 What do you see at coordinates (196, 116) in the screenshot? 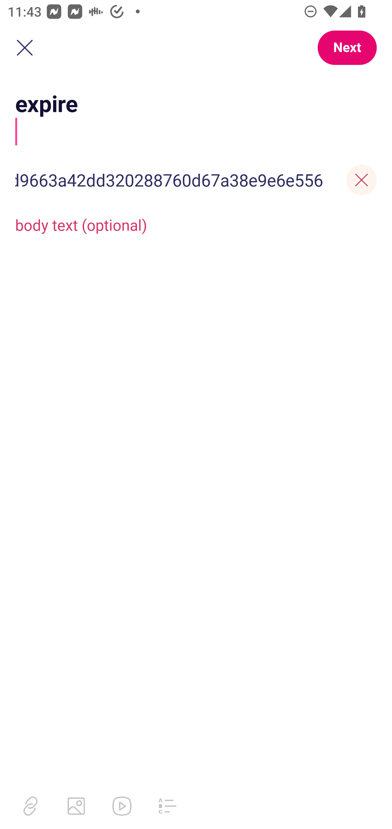
I see `expire
 Post title` at bounding box center [196, 116].